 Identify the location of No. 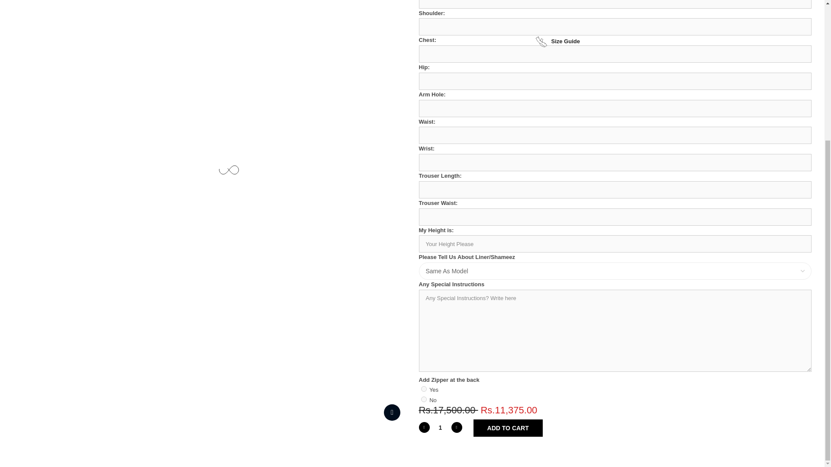
(423, 399).